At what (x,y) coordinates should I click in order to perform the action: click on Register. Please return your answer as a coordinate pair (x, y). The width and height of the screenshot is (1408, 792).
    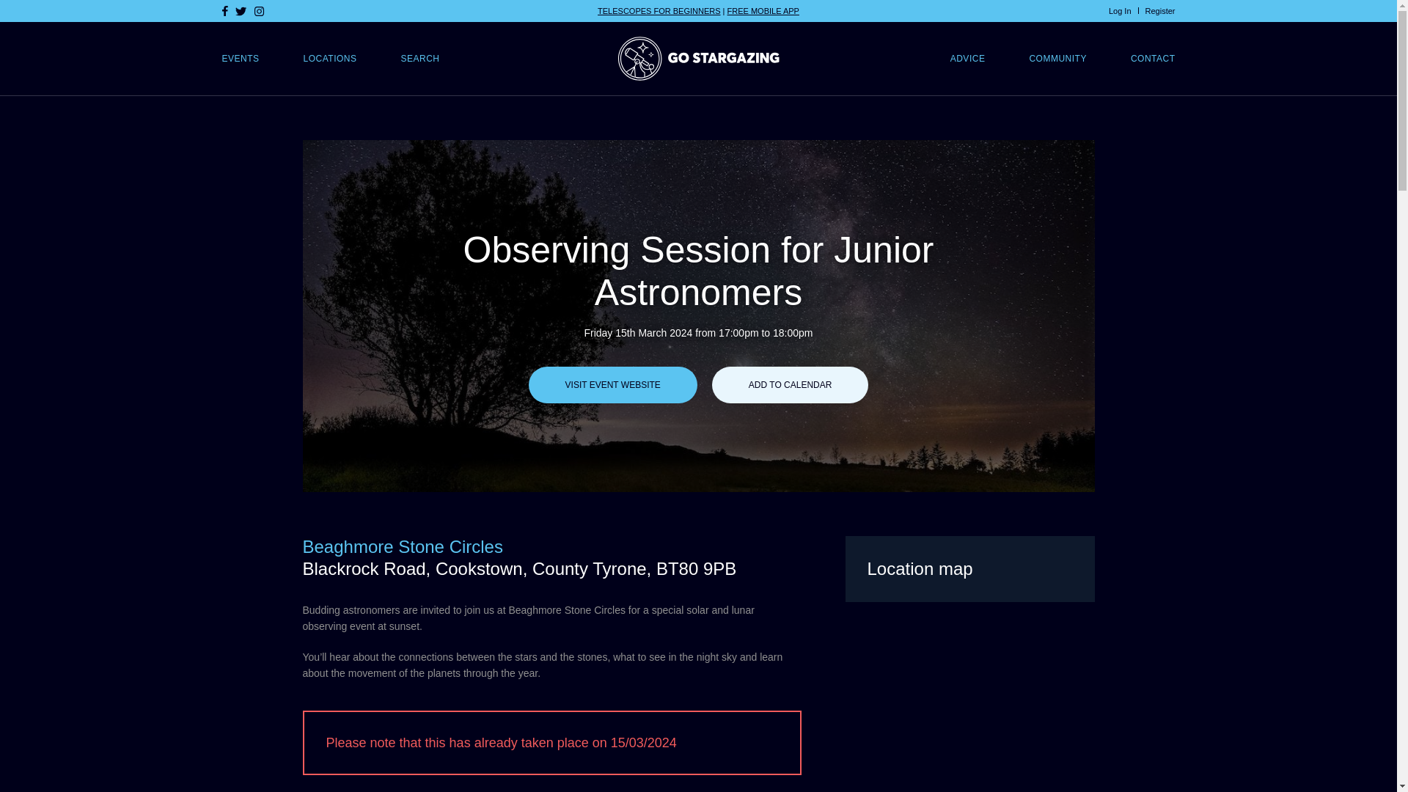
    Looking at the image, I should click on (1160, 10).